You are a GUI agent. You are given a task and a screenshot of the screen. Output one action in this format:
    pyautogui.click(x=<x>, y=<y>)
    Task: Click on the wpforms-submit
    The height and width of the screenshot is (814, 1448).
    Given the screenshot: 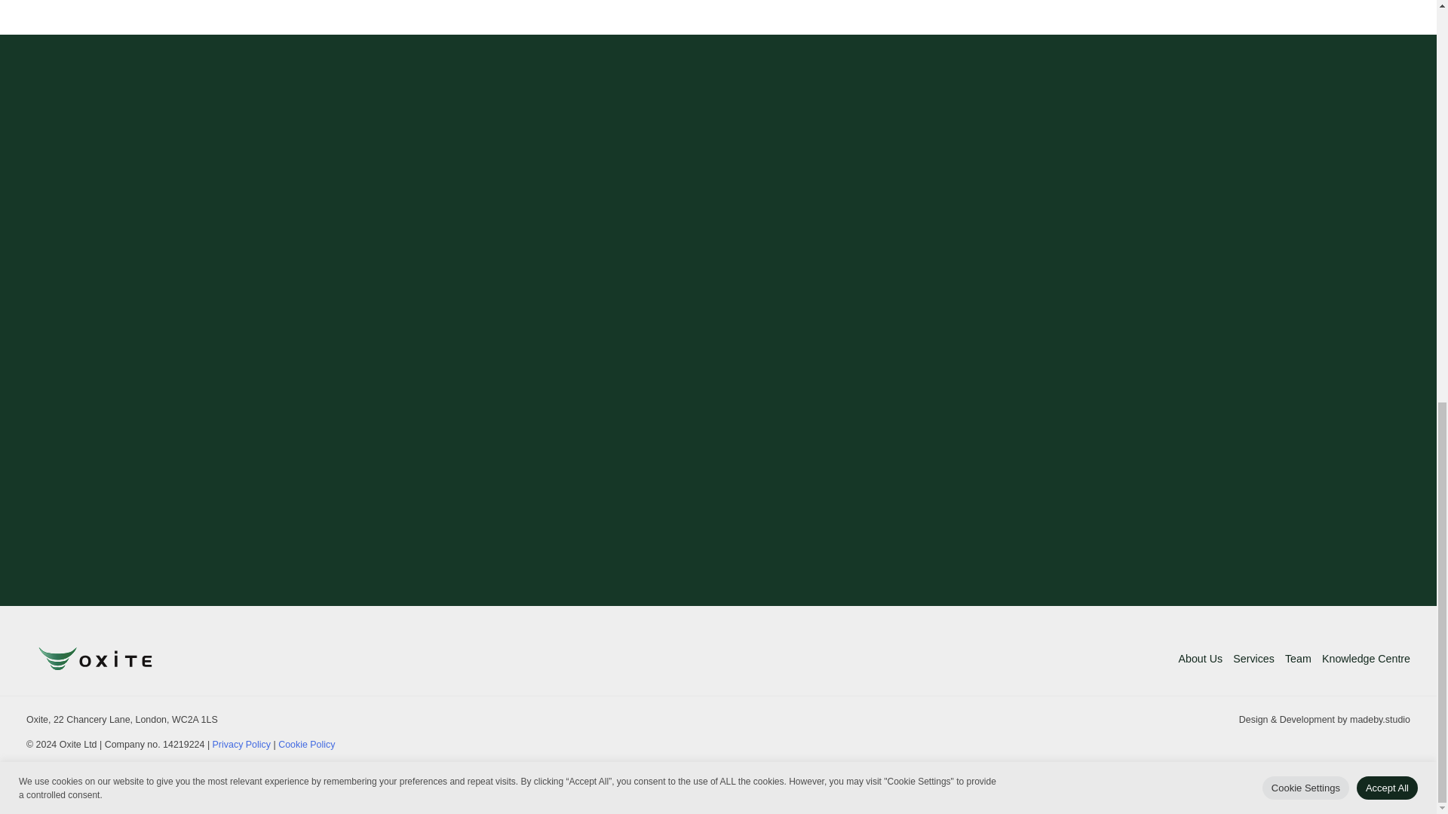 What is the action you would take?
    pyautogui.click(x=808, y=445)
    